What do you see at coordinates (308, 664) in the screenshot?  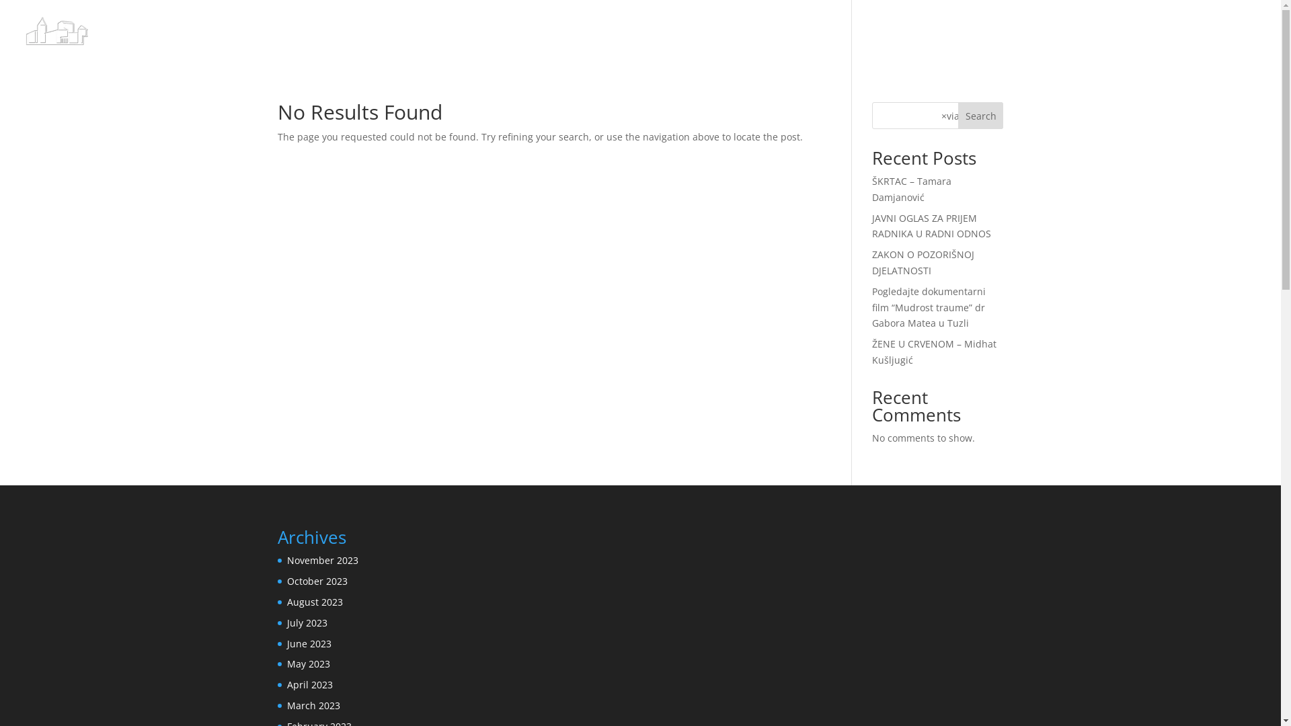 I see `May 2023` at bounding box center [308, 664].